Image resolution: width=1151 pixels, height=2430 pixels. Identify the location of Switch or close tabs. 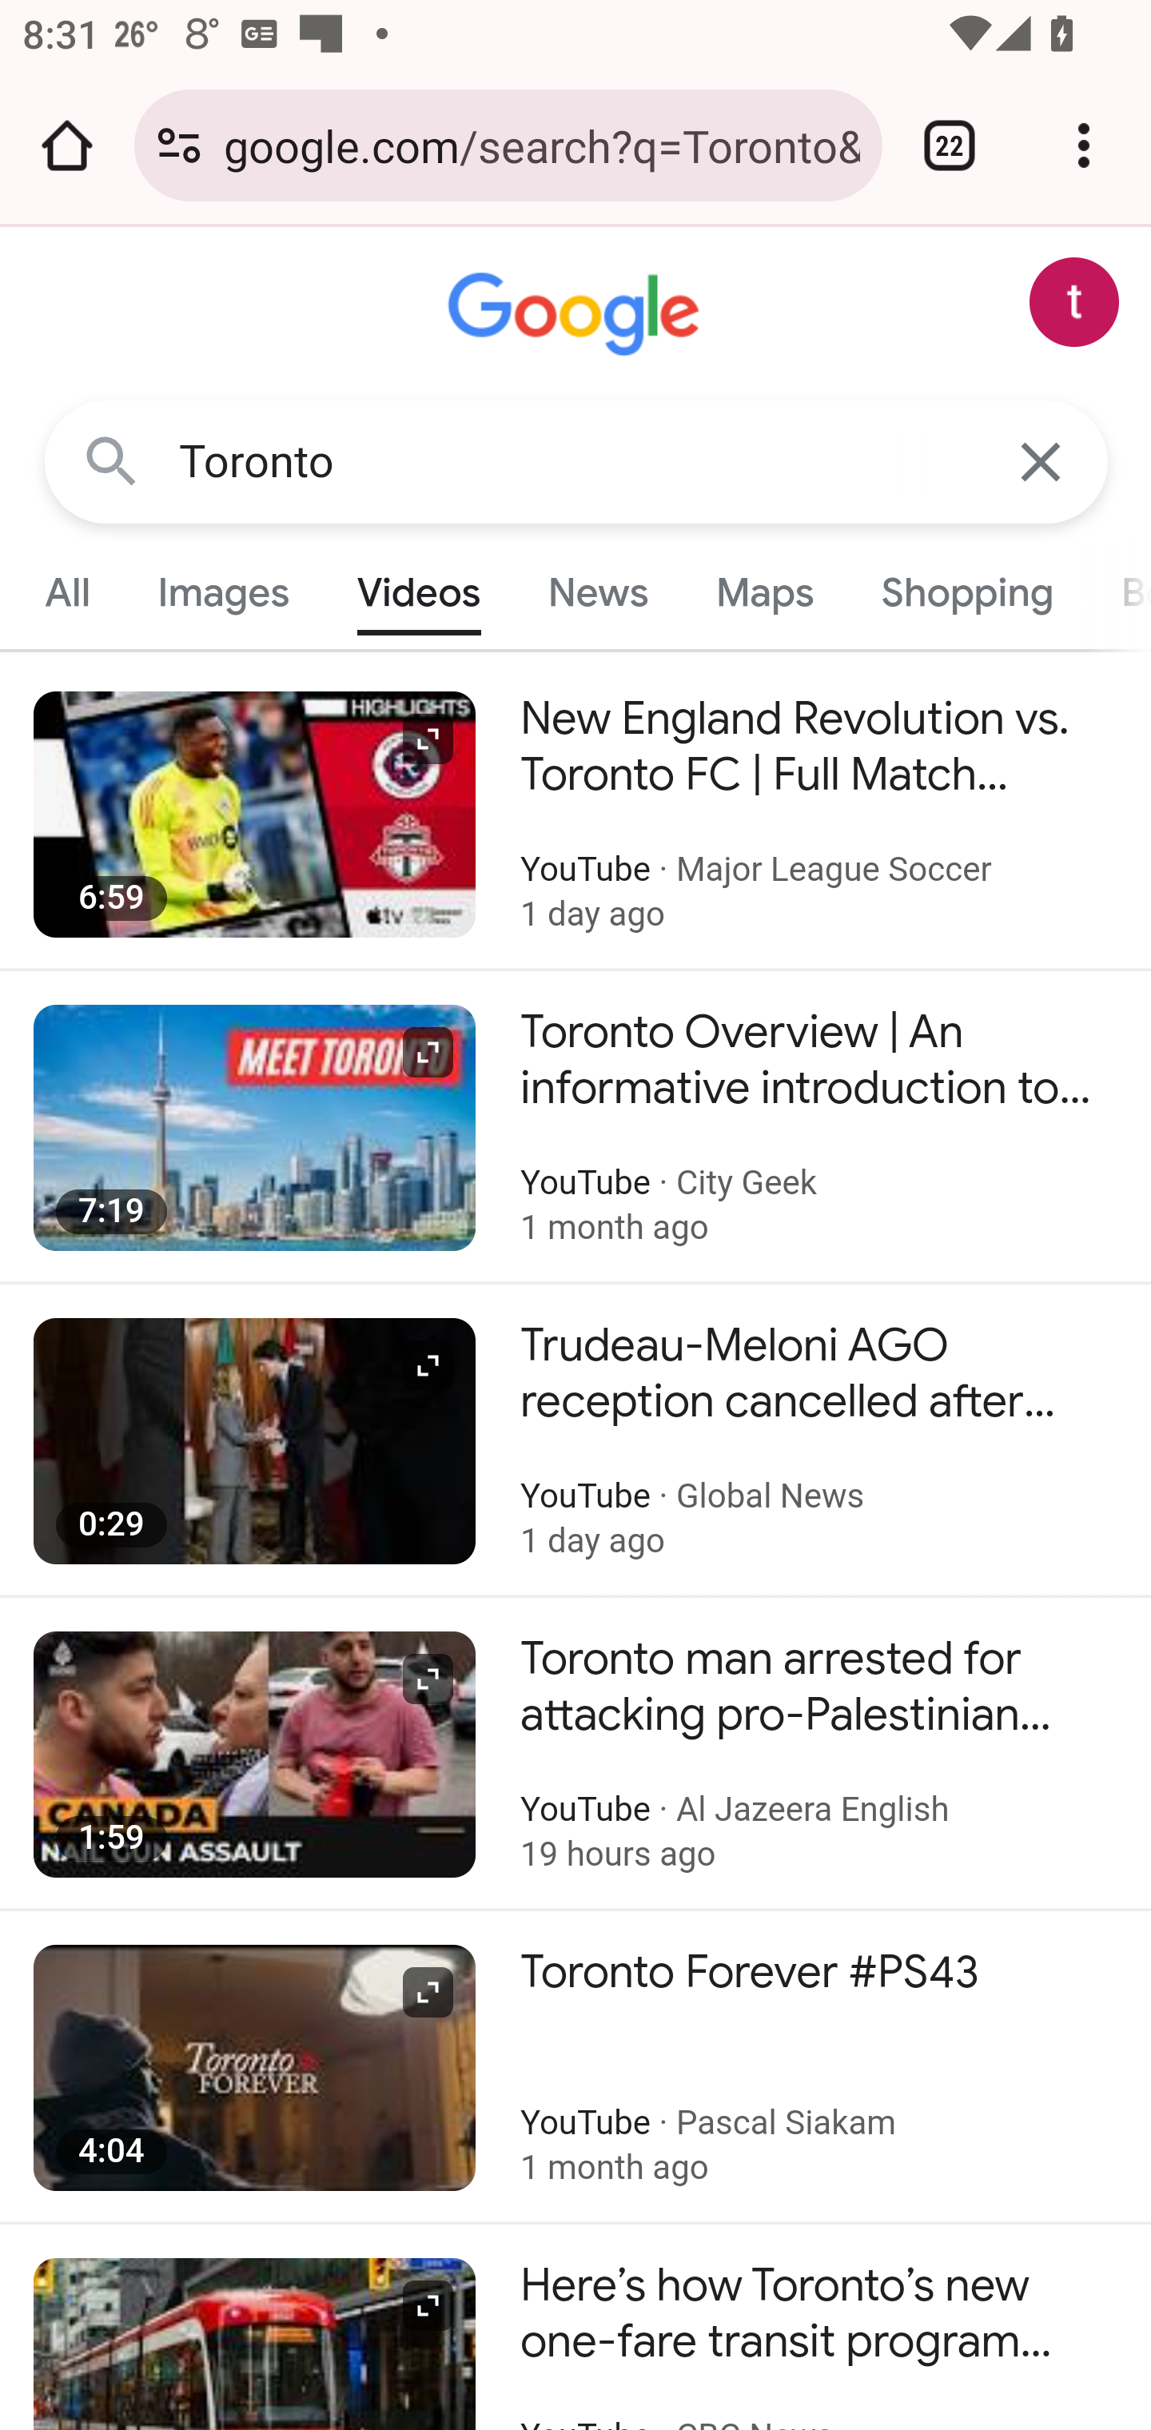
(950, 145).